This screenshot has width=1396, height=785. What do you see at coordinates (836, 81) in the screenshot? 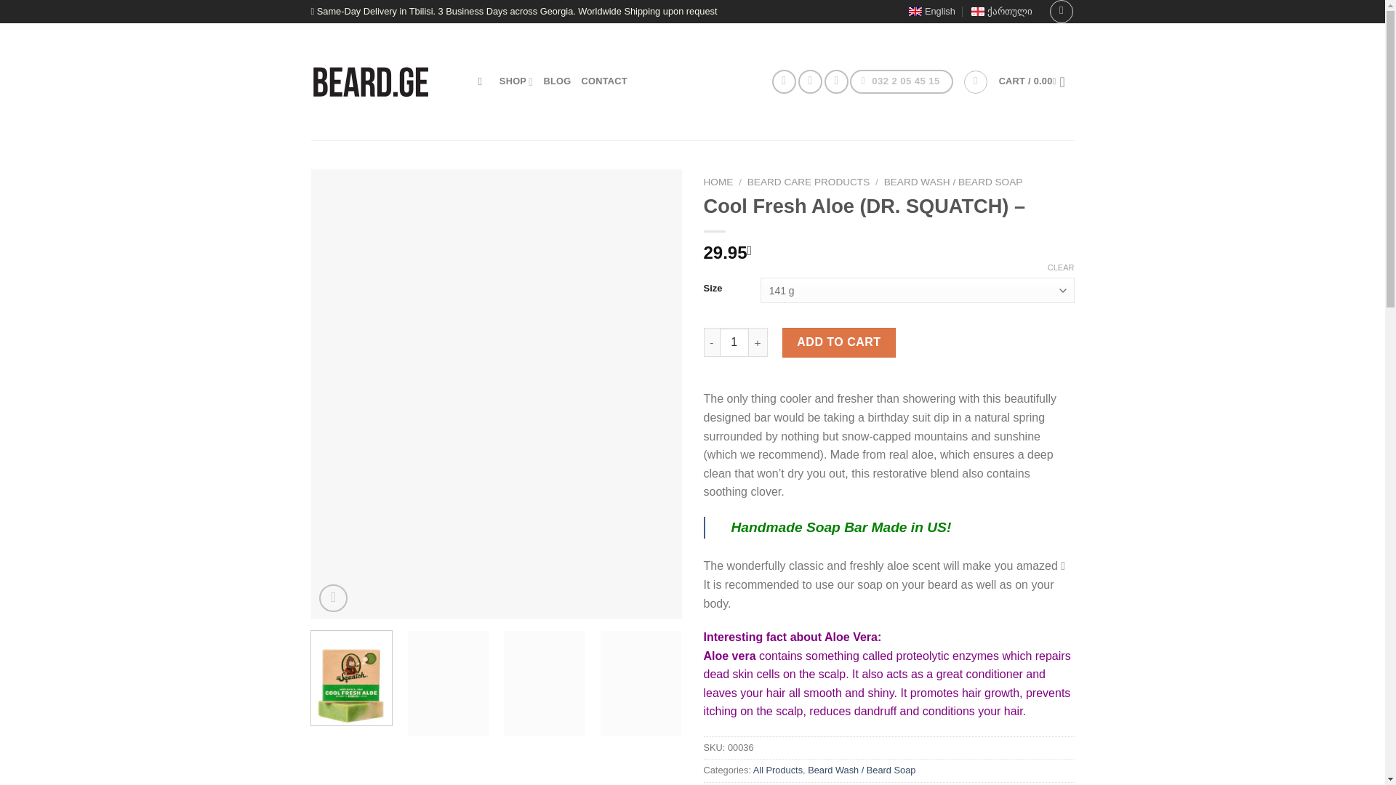
I see `Follow on YouTube` at bounding box center [836, 81].